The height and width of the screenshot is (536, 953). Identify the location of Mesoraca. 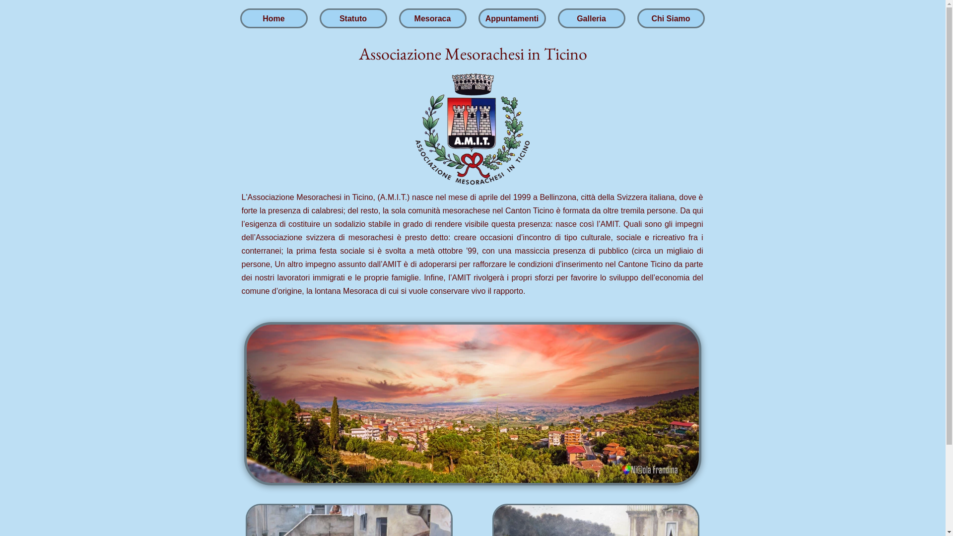
(432, 21).